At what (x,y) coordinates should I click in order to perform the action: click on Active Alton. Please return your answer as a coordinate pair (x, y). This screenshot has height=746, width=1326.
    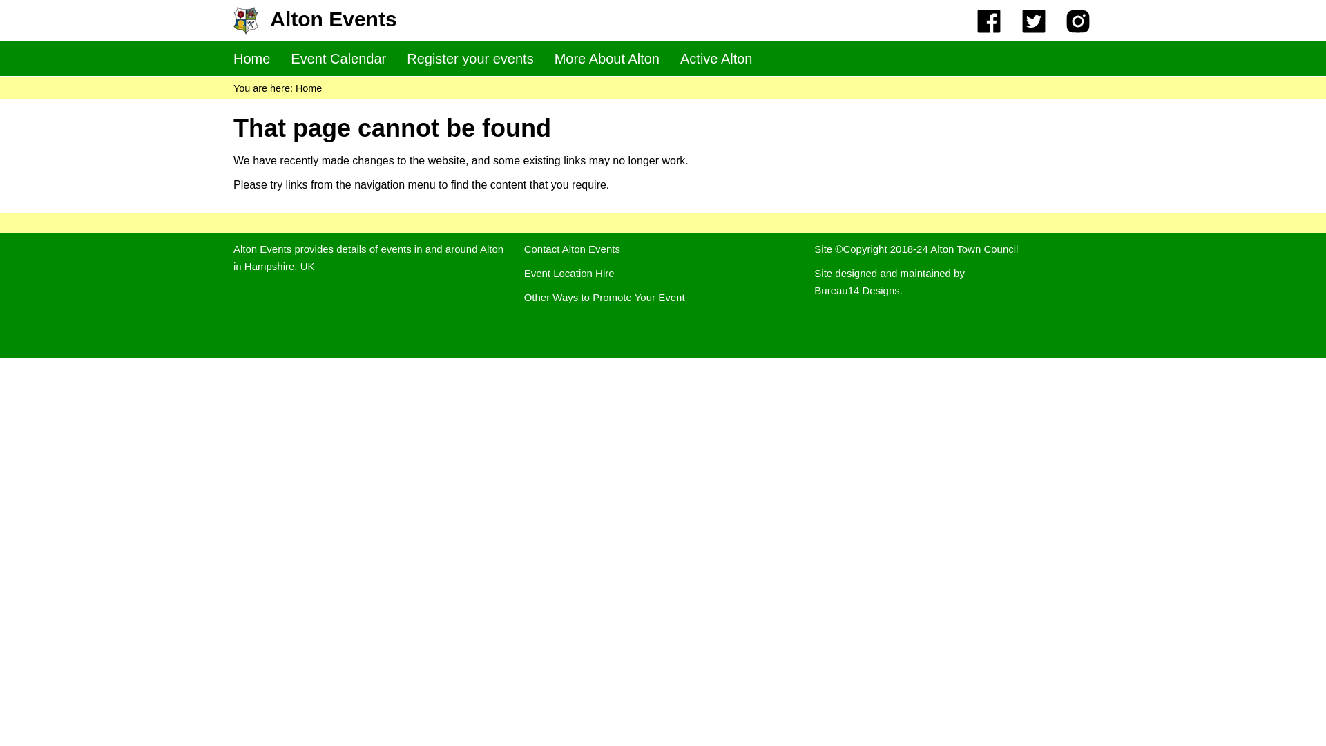
    Looking at the image, I should click on (716, 59).